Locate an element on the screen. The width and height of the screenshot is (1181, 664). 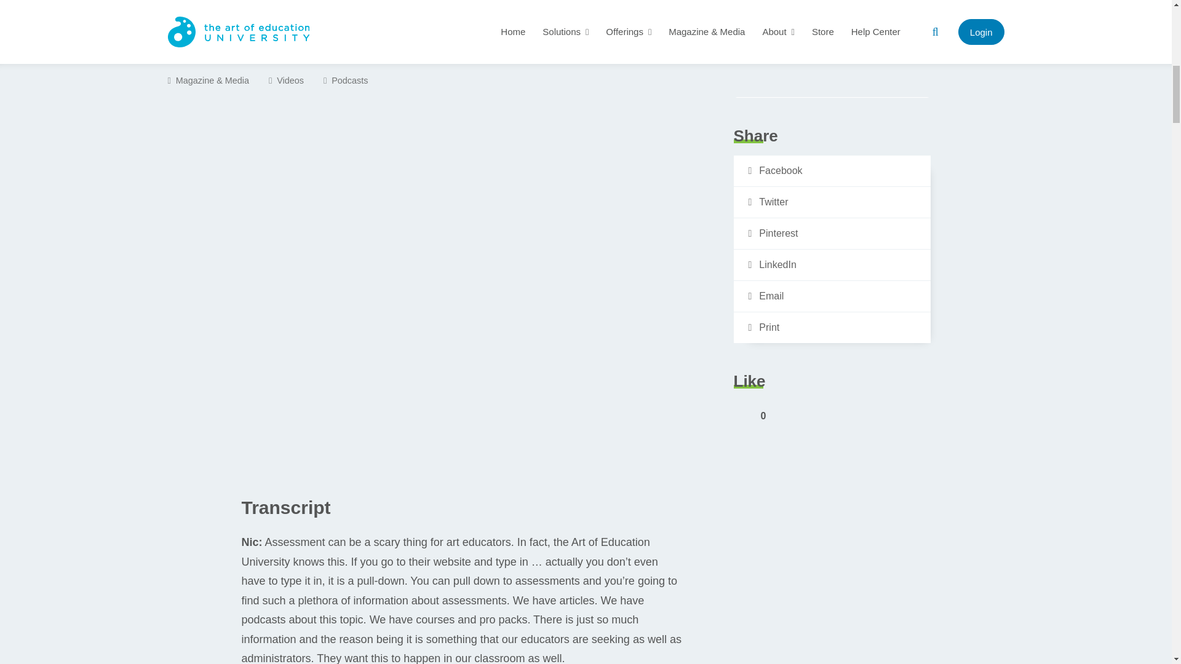
Learn More is located at coordinates (832, 61).